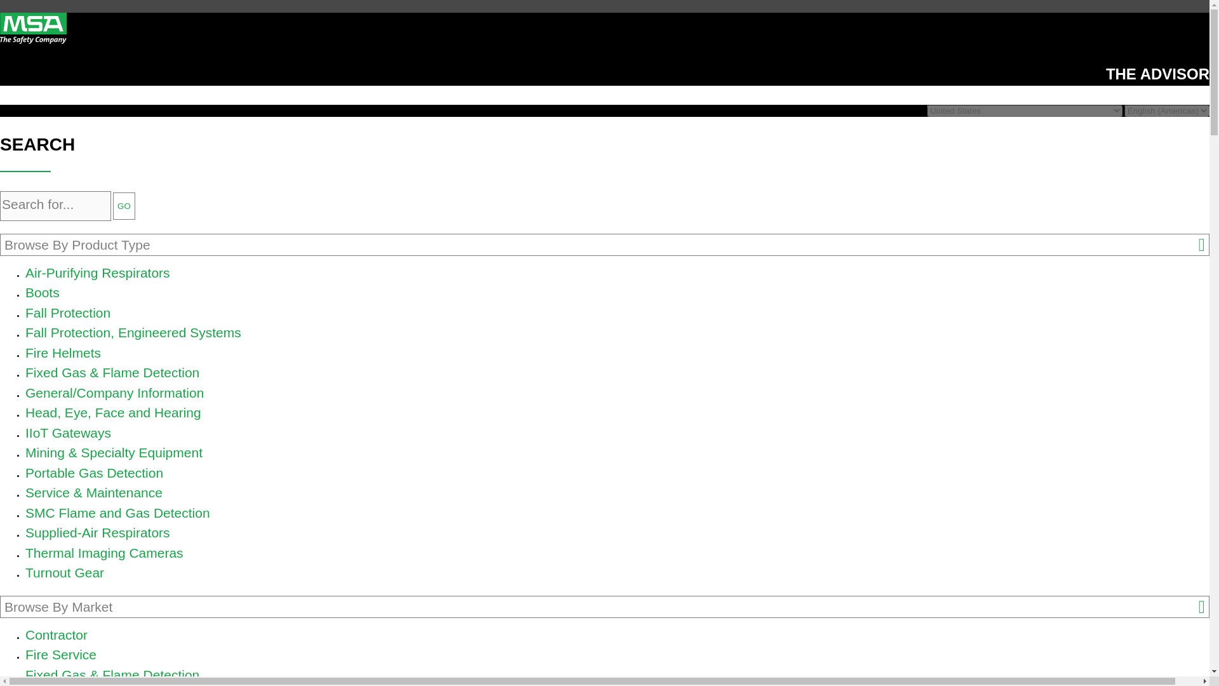 The height and width of the screenshot is (686, 1219). Describe the element at coordinates (98, 532) in the screenshot. I see `Supplied-Air Respirators` at that location.